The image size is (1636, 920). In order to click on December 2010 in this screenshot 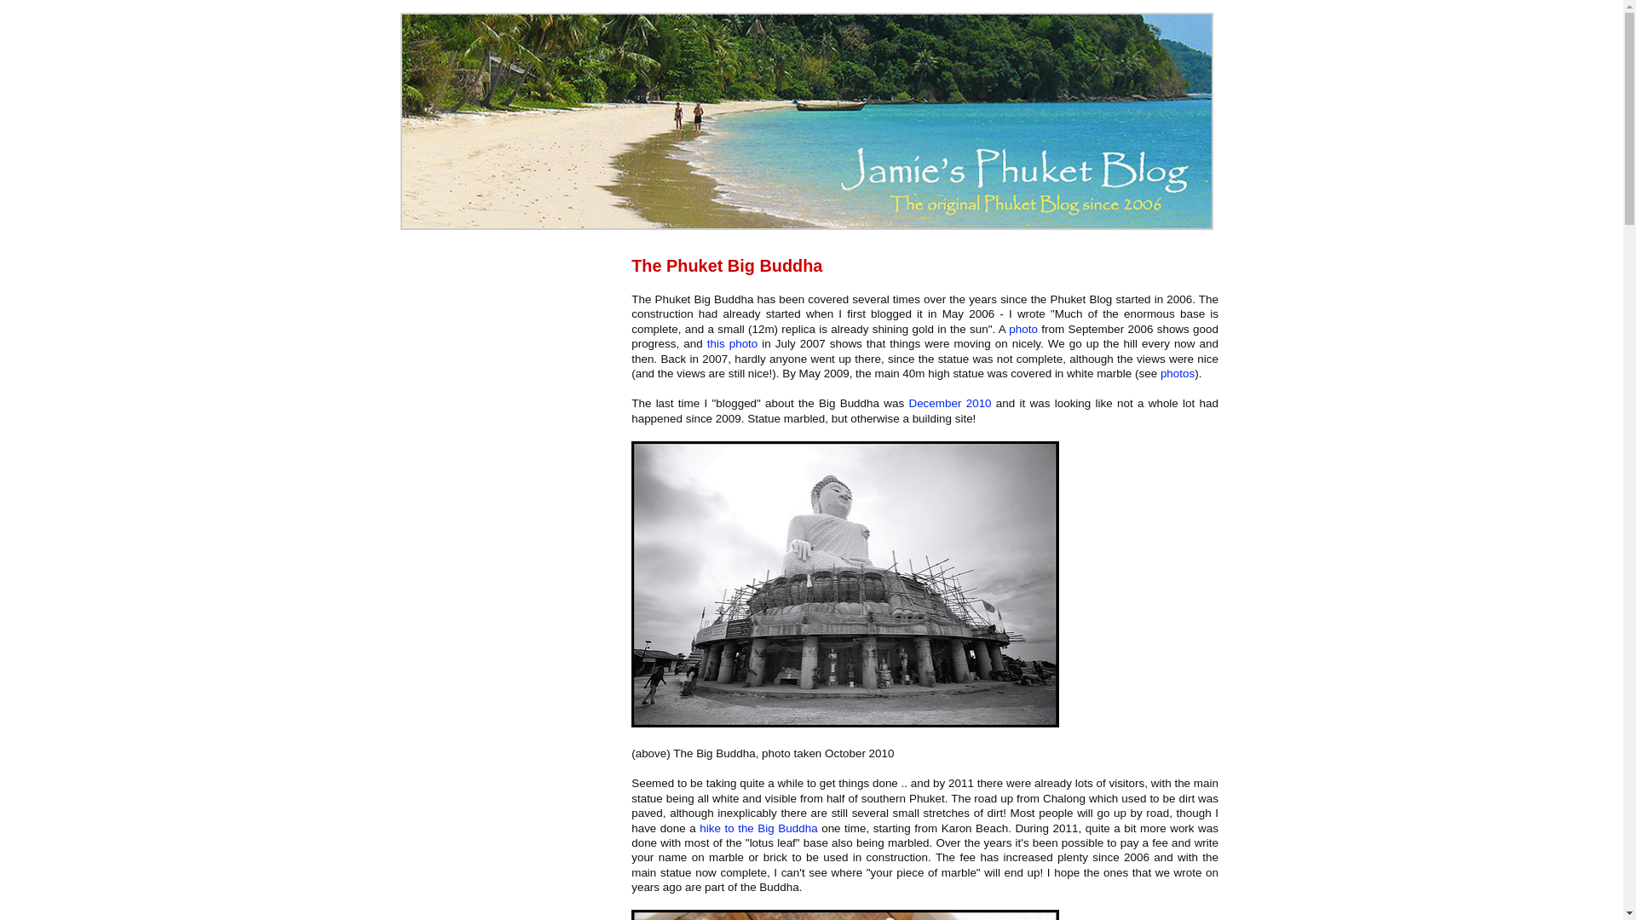, I will do `click(949, 402)`.